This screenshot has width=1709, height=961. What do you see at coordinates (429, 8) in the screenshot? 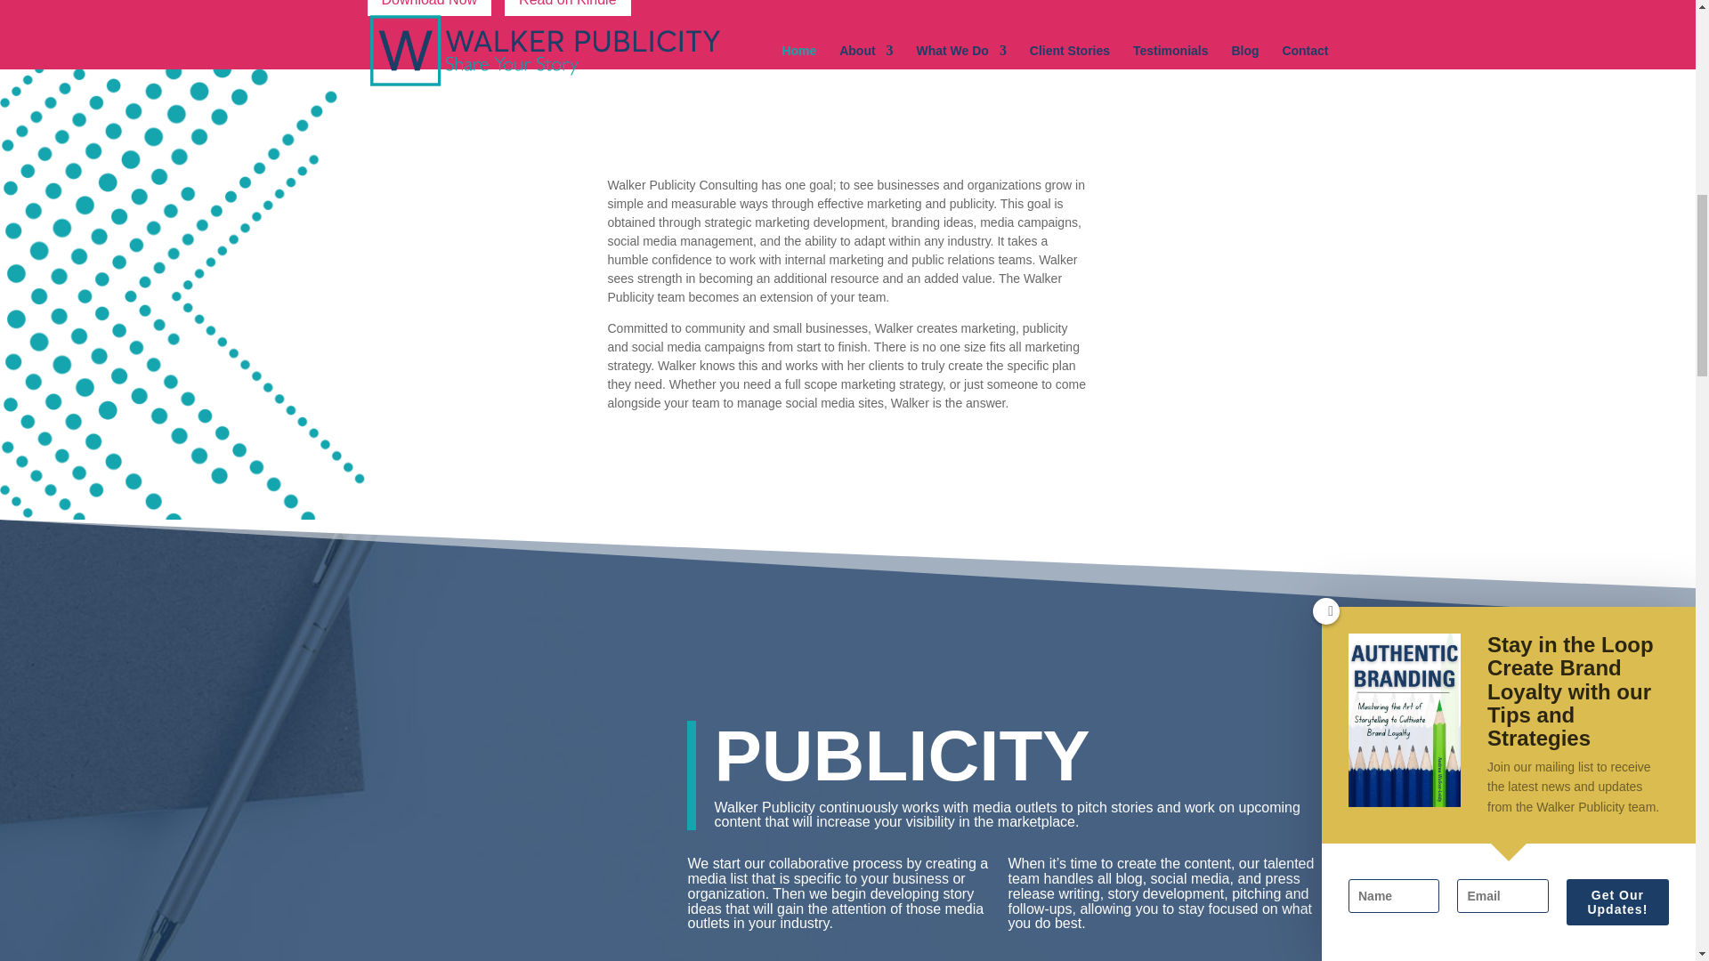
I see `Download Now` at bounding box center [429, 8].